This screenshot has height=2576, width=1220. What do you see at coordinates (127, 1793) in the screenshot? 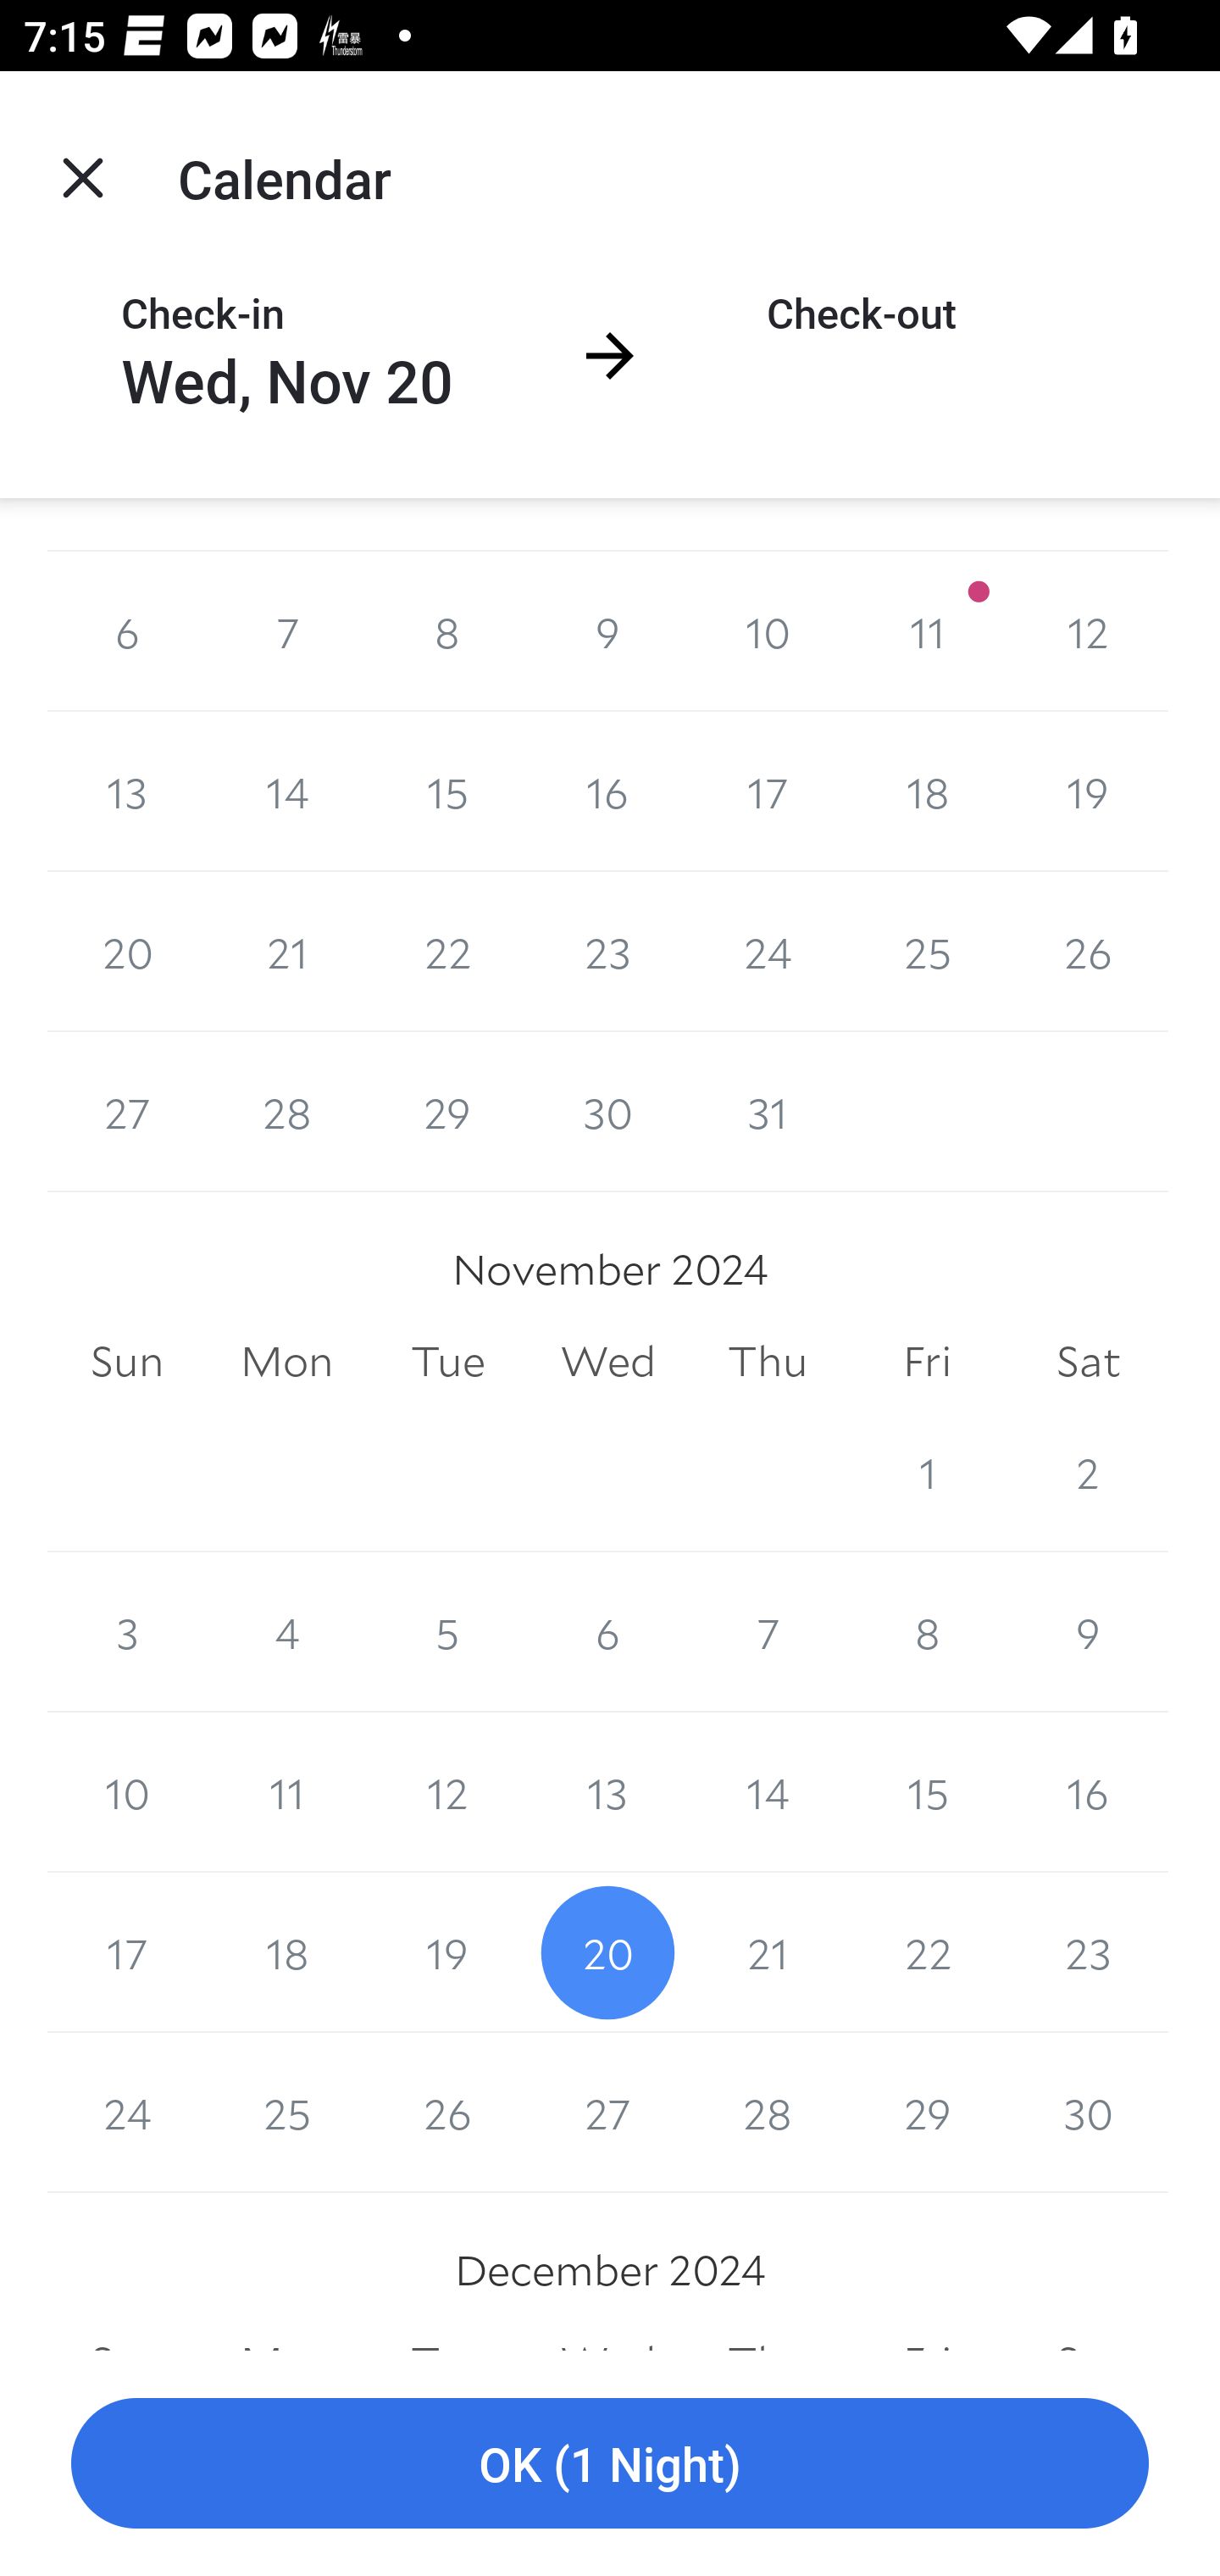
I see `10 10 November 2024` at bounding box center [127, 1793].